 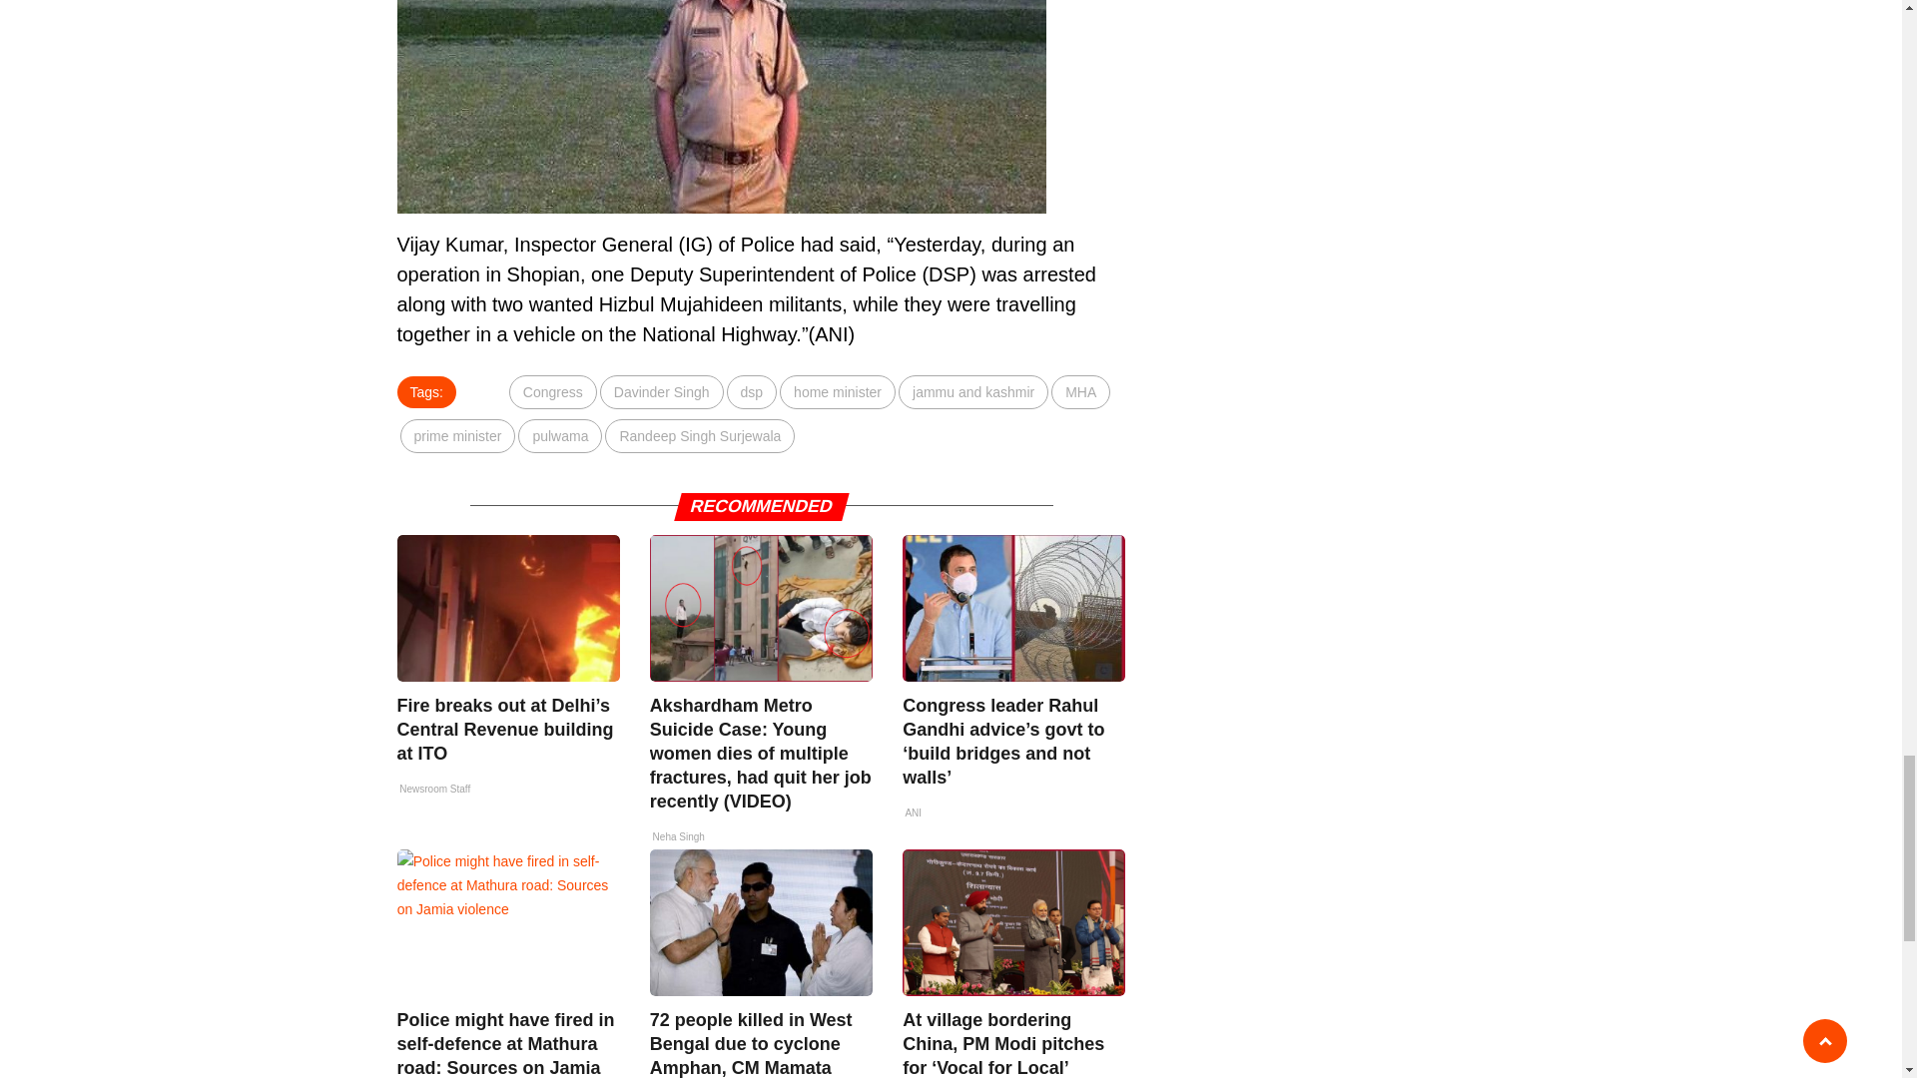 I want to click on home minister, so click(x=837, y=391).